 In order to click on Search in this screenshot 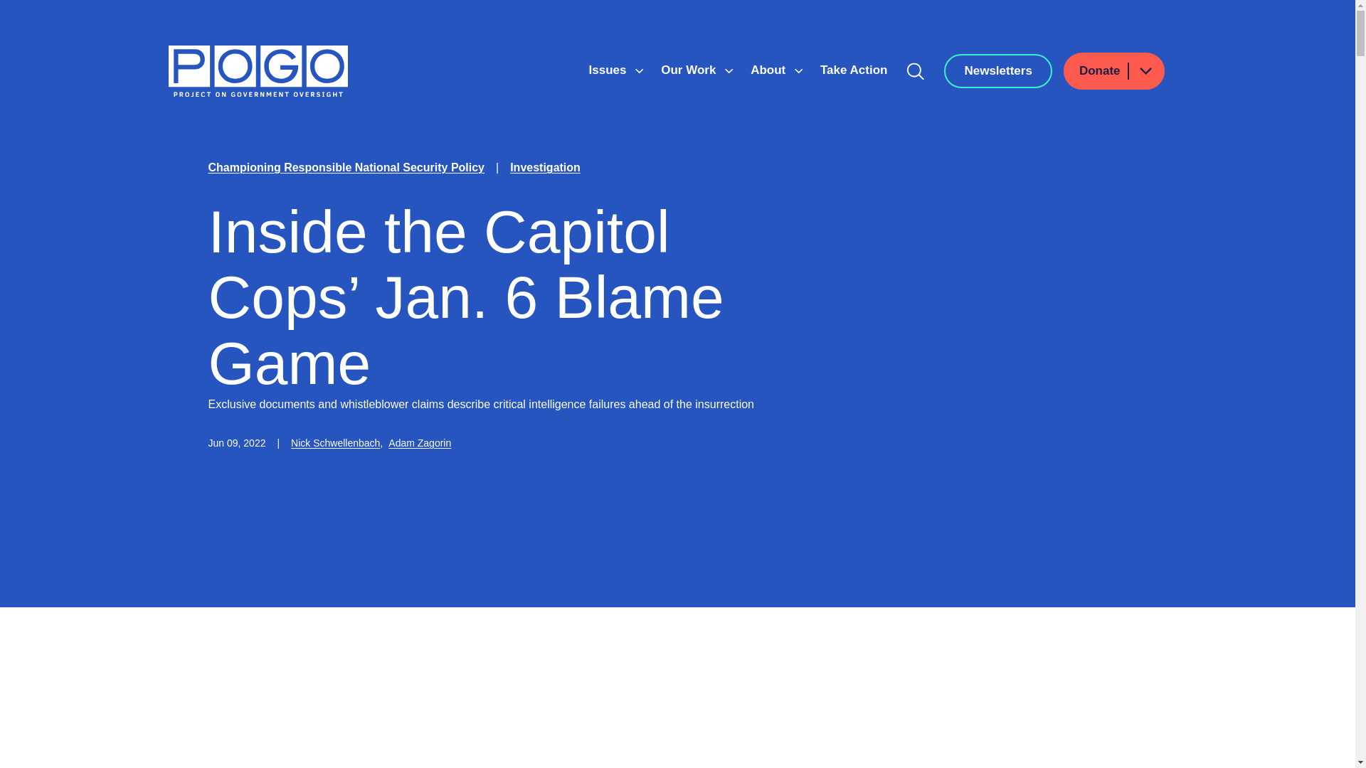, I will do `click(916, 71)`.